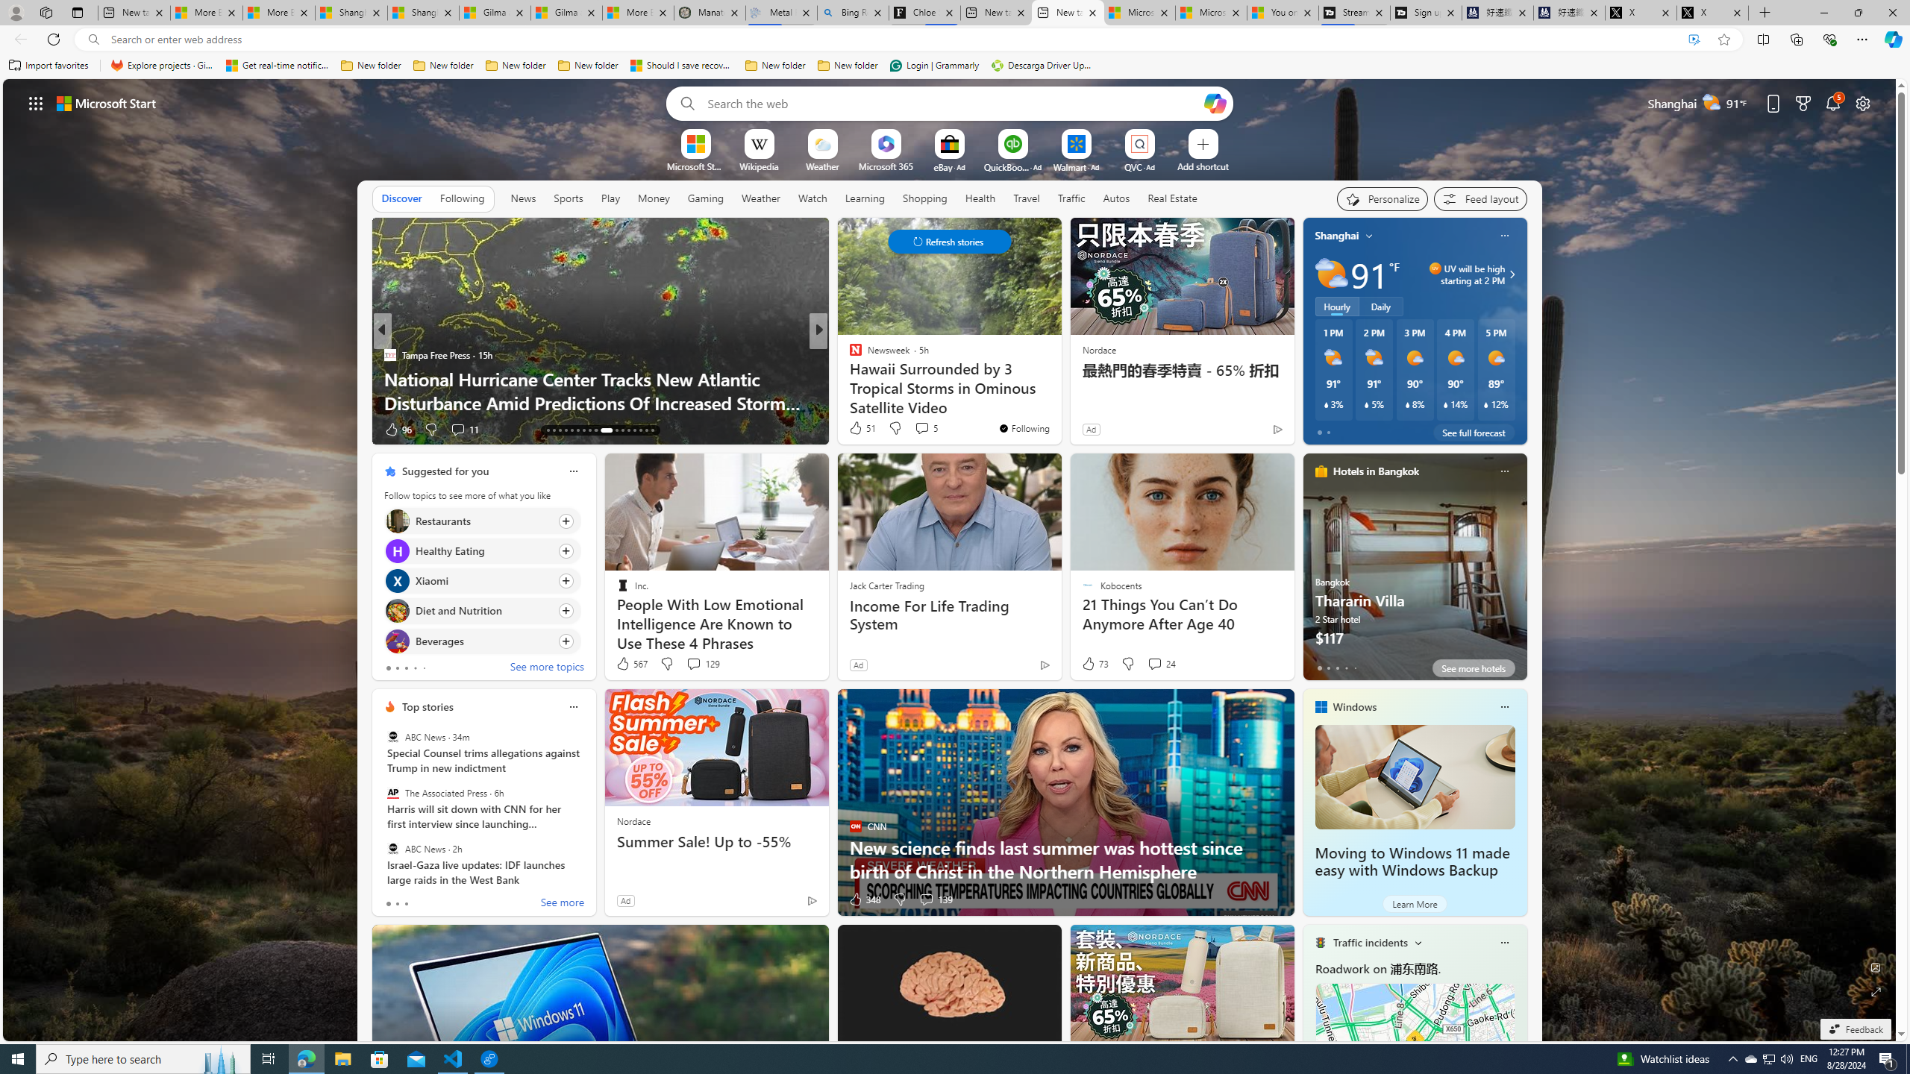 The width and height of the screenshot is (1910, 1074). What do you see at coordinates (1355, 707) in the screenshot?
I see `Windows` at bounding box center [1355, 707].